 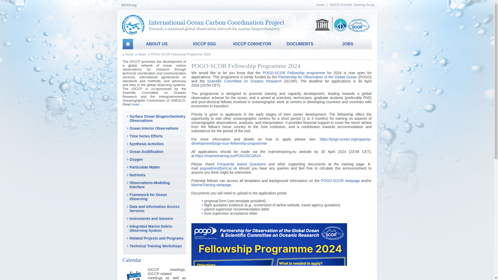 I want to click on POGO-SCOR Fellowship programme, so click(x=294, y=73).